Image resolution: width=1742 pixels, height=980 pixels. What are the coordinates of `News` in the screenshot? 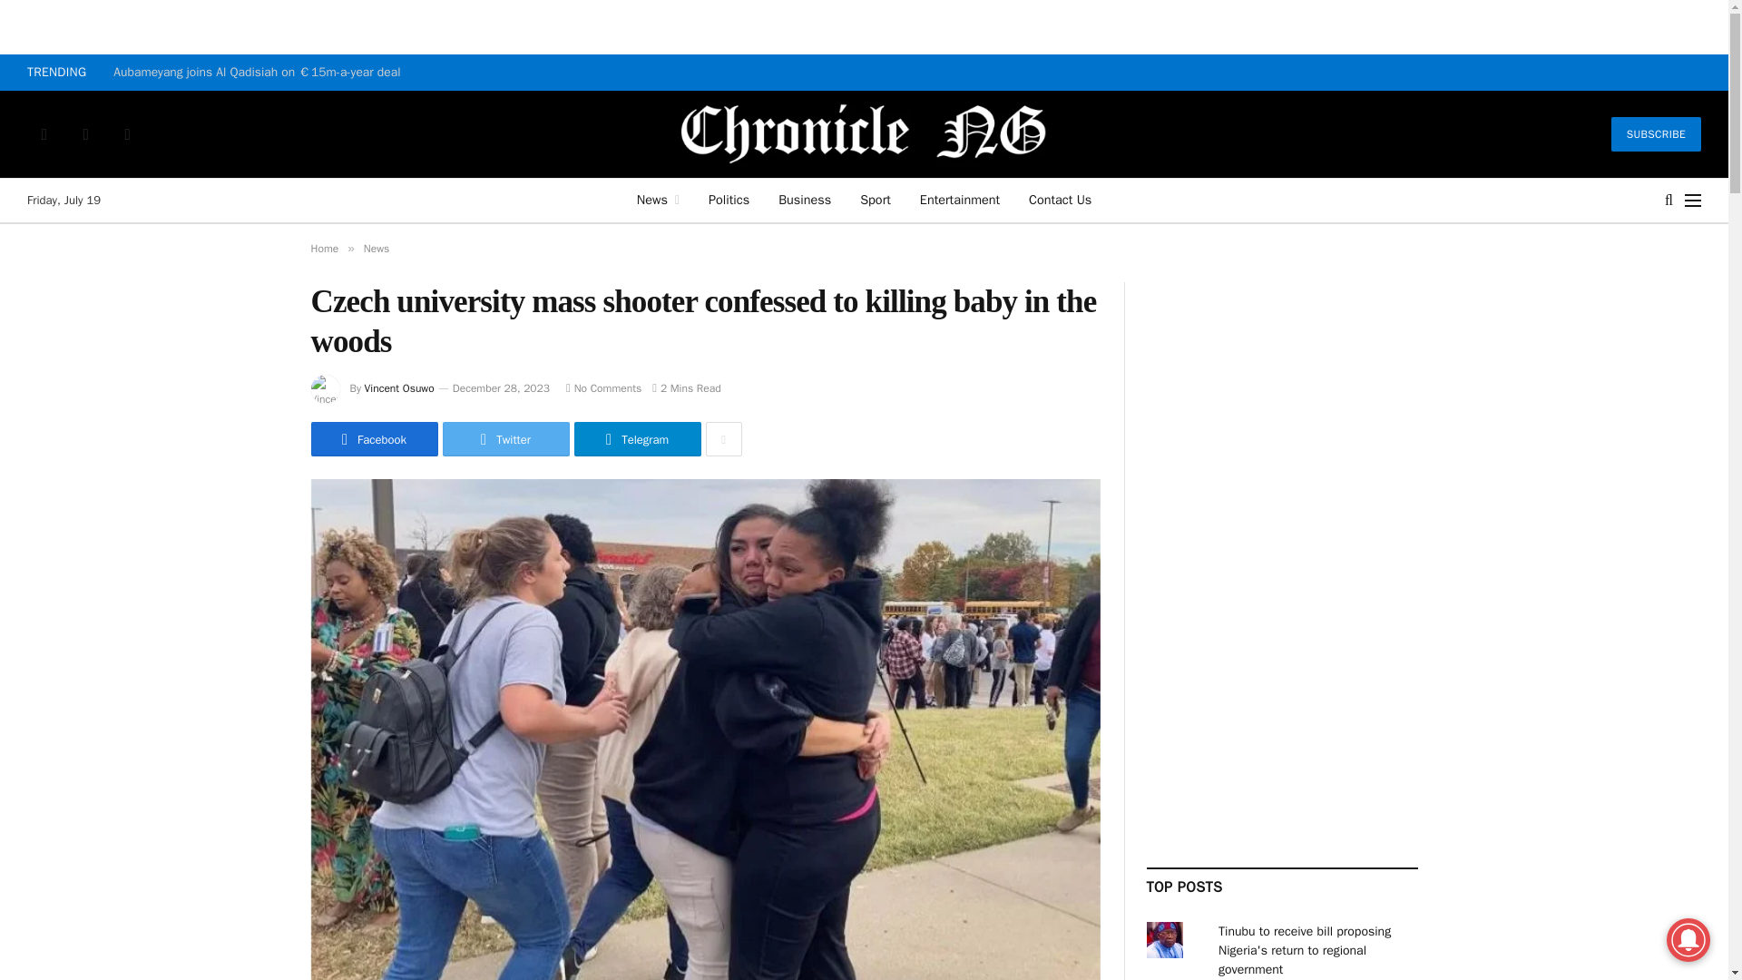 It's located at (657, 200).